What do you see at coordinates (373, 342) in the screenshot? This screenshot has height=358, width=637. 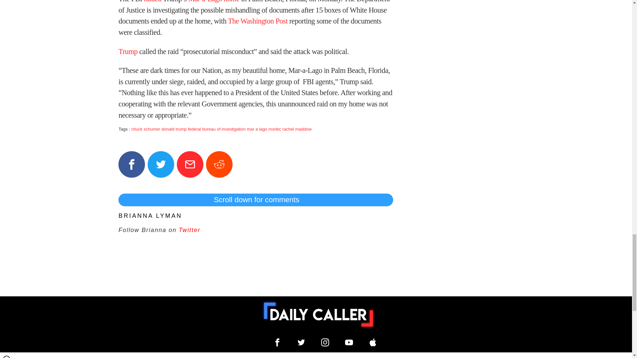 I see `Daily Caller YouTube` at bounding box center [373, 342].